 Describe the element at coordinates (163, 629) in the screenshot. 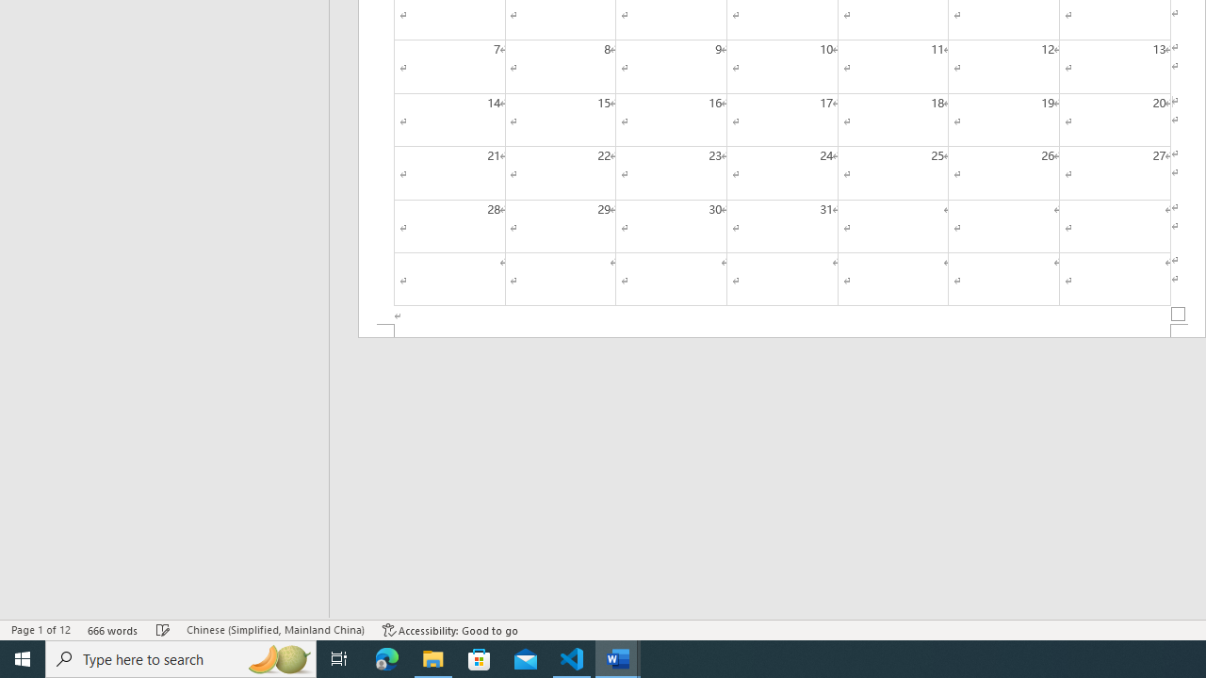

I see `Spelling and Grammar Check Checking` at that location.